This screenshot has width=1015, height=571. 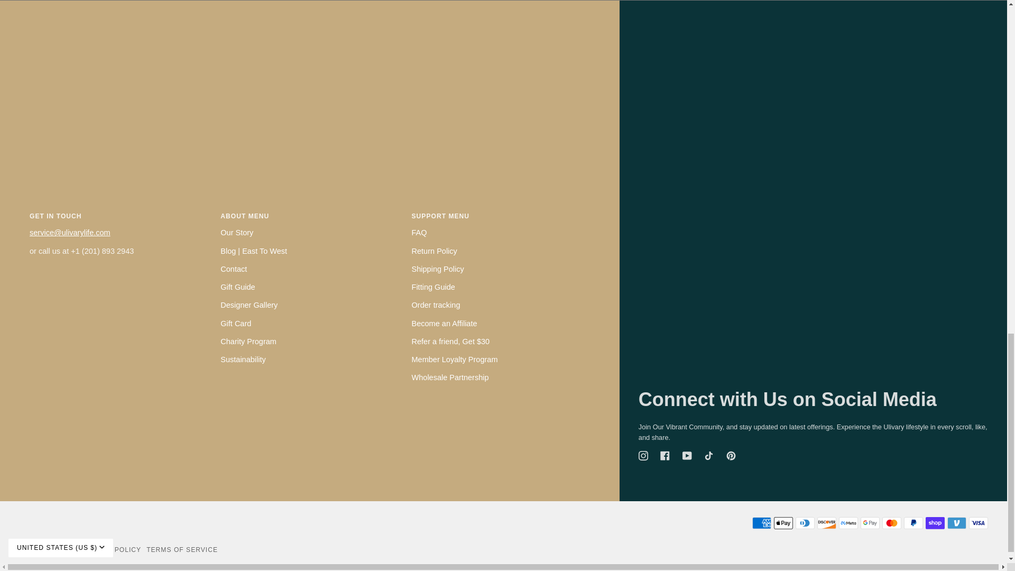 I want to click on GOOGLE PAY, so click(x=870, y=523).